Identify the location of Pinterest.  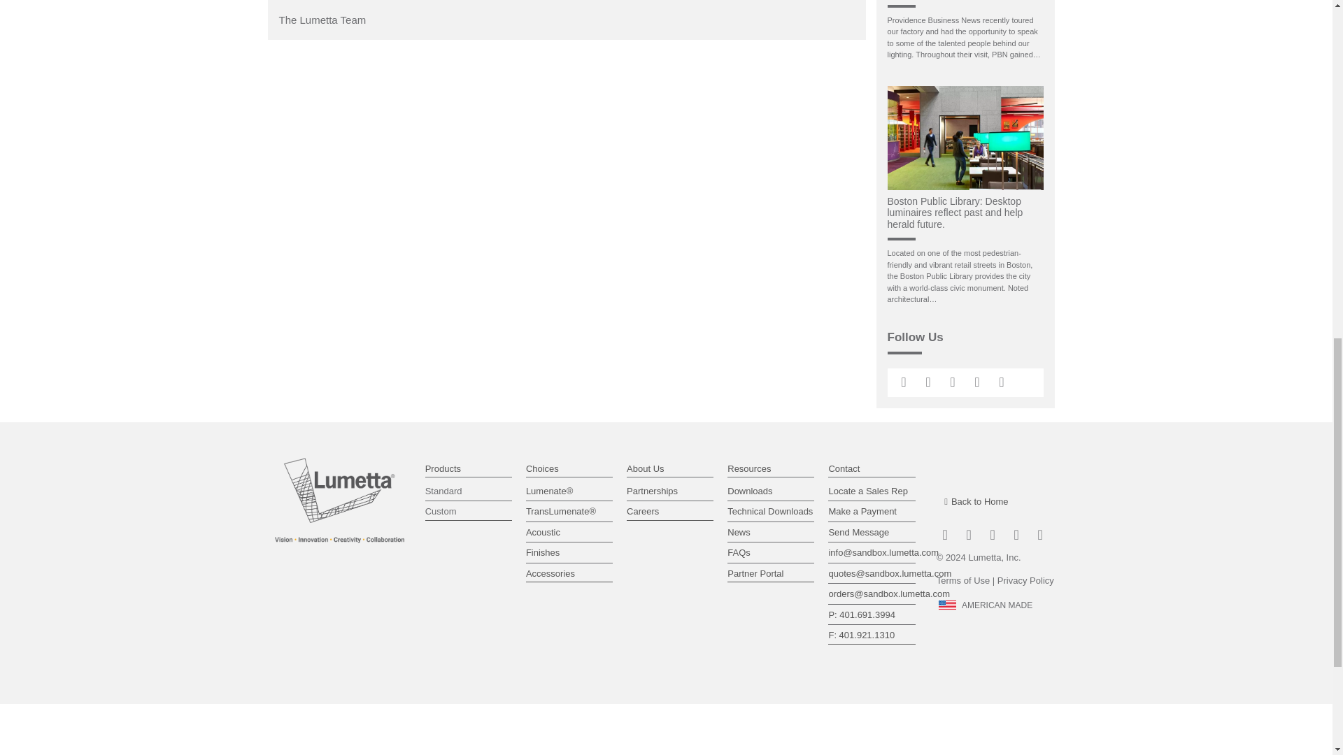
(978, 382).